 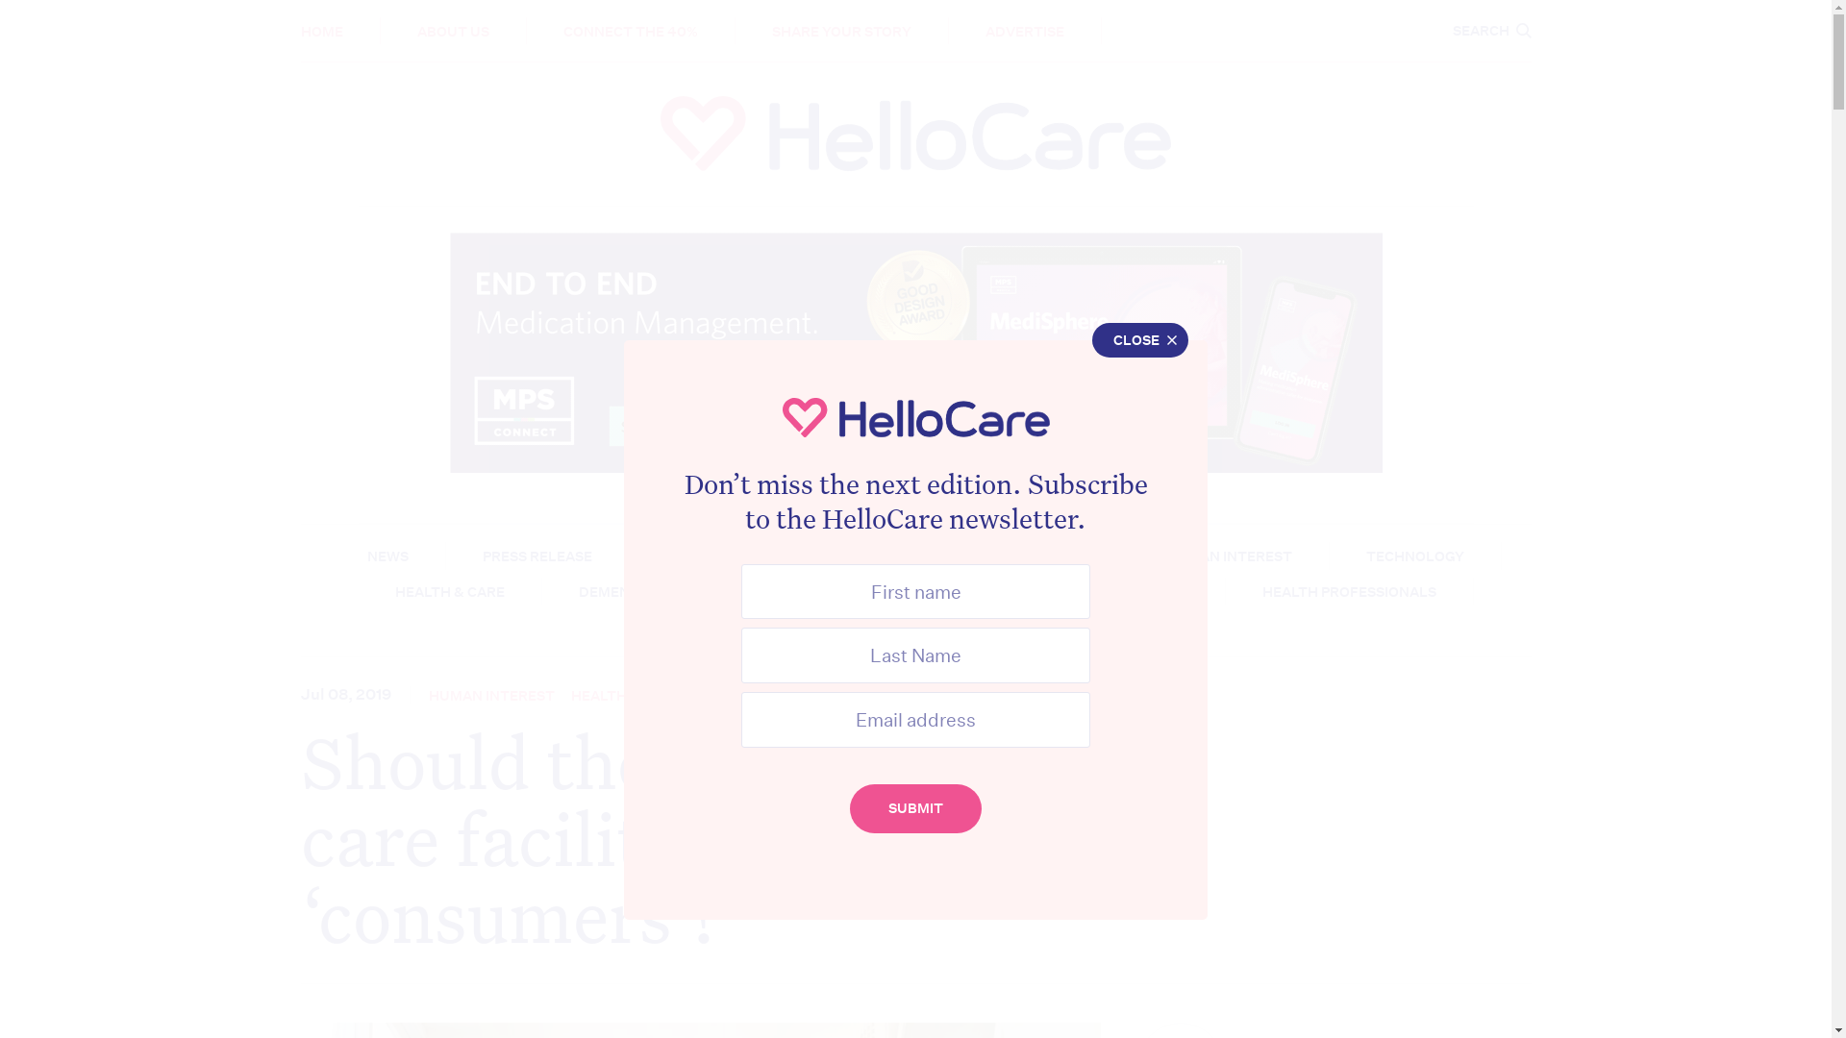 What do you see at coordinates (915, 809) in the screenshot?
I see `Submit` at bounding box center [915, 809].